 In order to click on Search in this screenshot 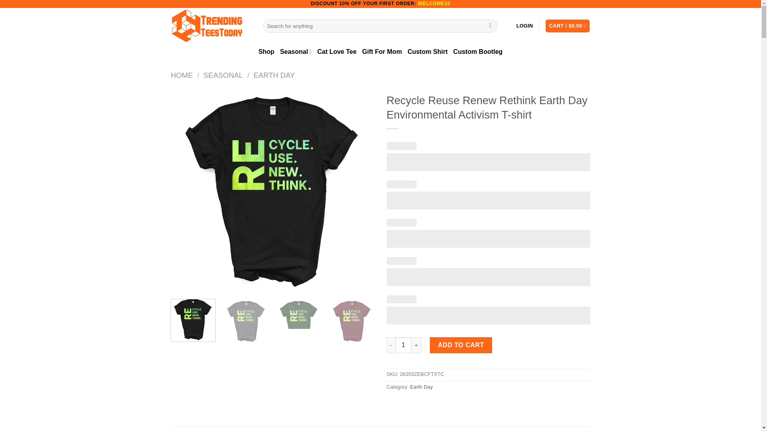, I will do `click(491, 26)`.